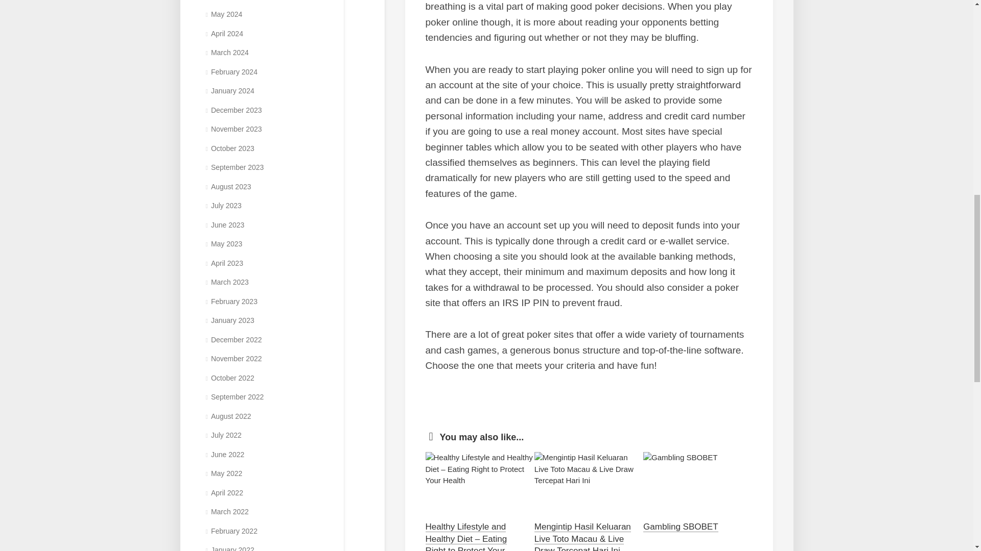  Describe the element at coordinates (233, 339) in the screenshot. I see `December 2022` at that location.